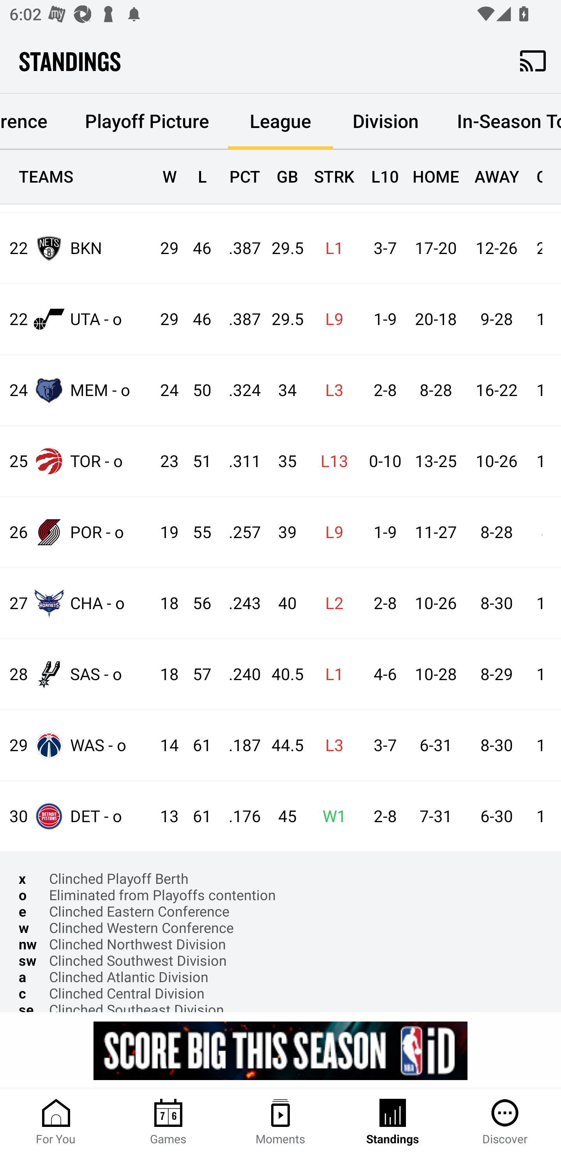  What do you see at coordinates (281, 249) in the screenshot?
I see `29.5` at bounding box center [281, 249].